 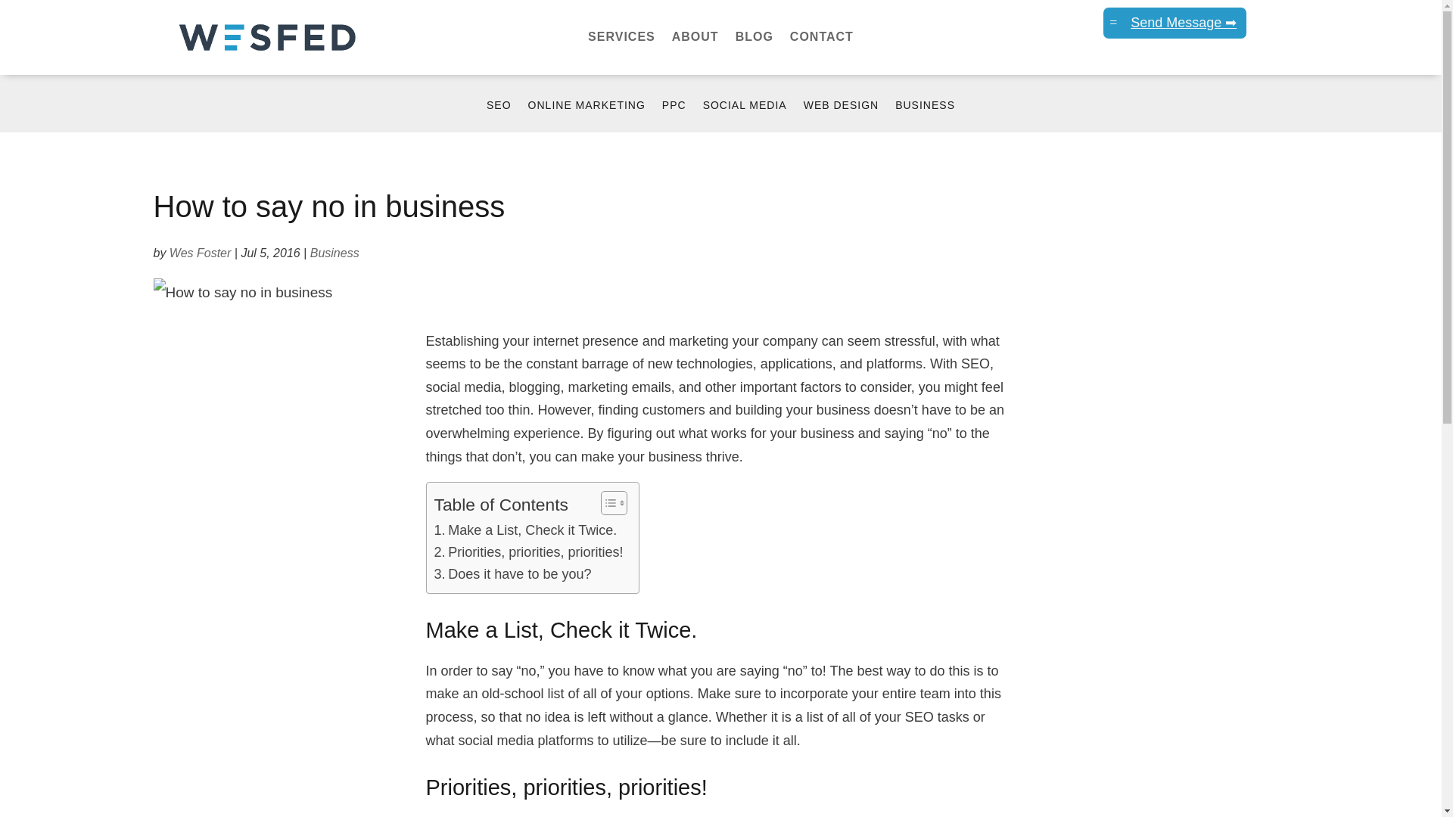 I want to click on WEB DESIGN, so click(x=841, y=115).